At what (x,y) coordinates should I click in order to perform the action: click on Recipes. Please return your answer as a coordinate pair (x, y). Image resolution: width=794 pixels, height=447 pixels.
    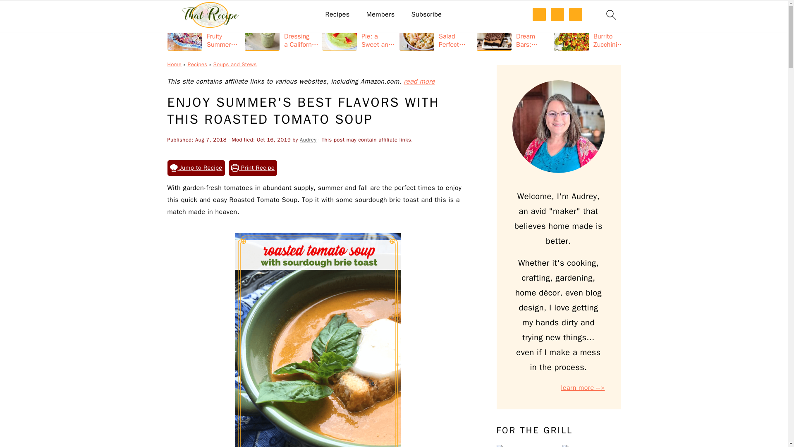
    Looking at the image, I should click on (337, 14).